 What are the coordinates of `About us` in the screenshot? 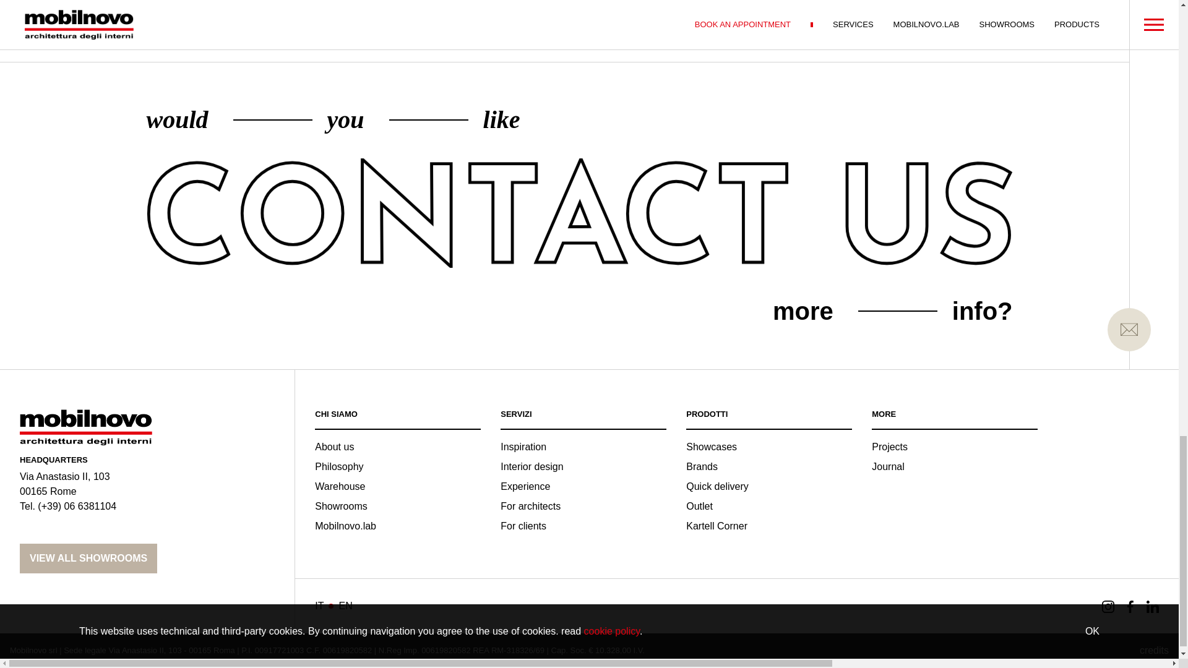 It's located at (334, 449).